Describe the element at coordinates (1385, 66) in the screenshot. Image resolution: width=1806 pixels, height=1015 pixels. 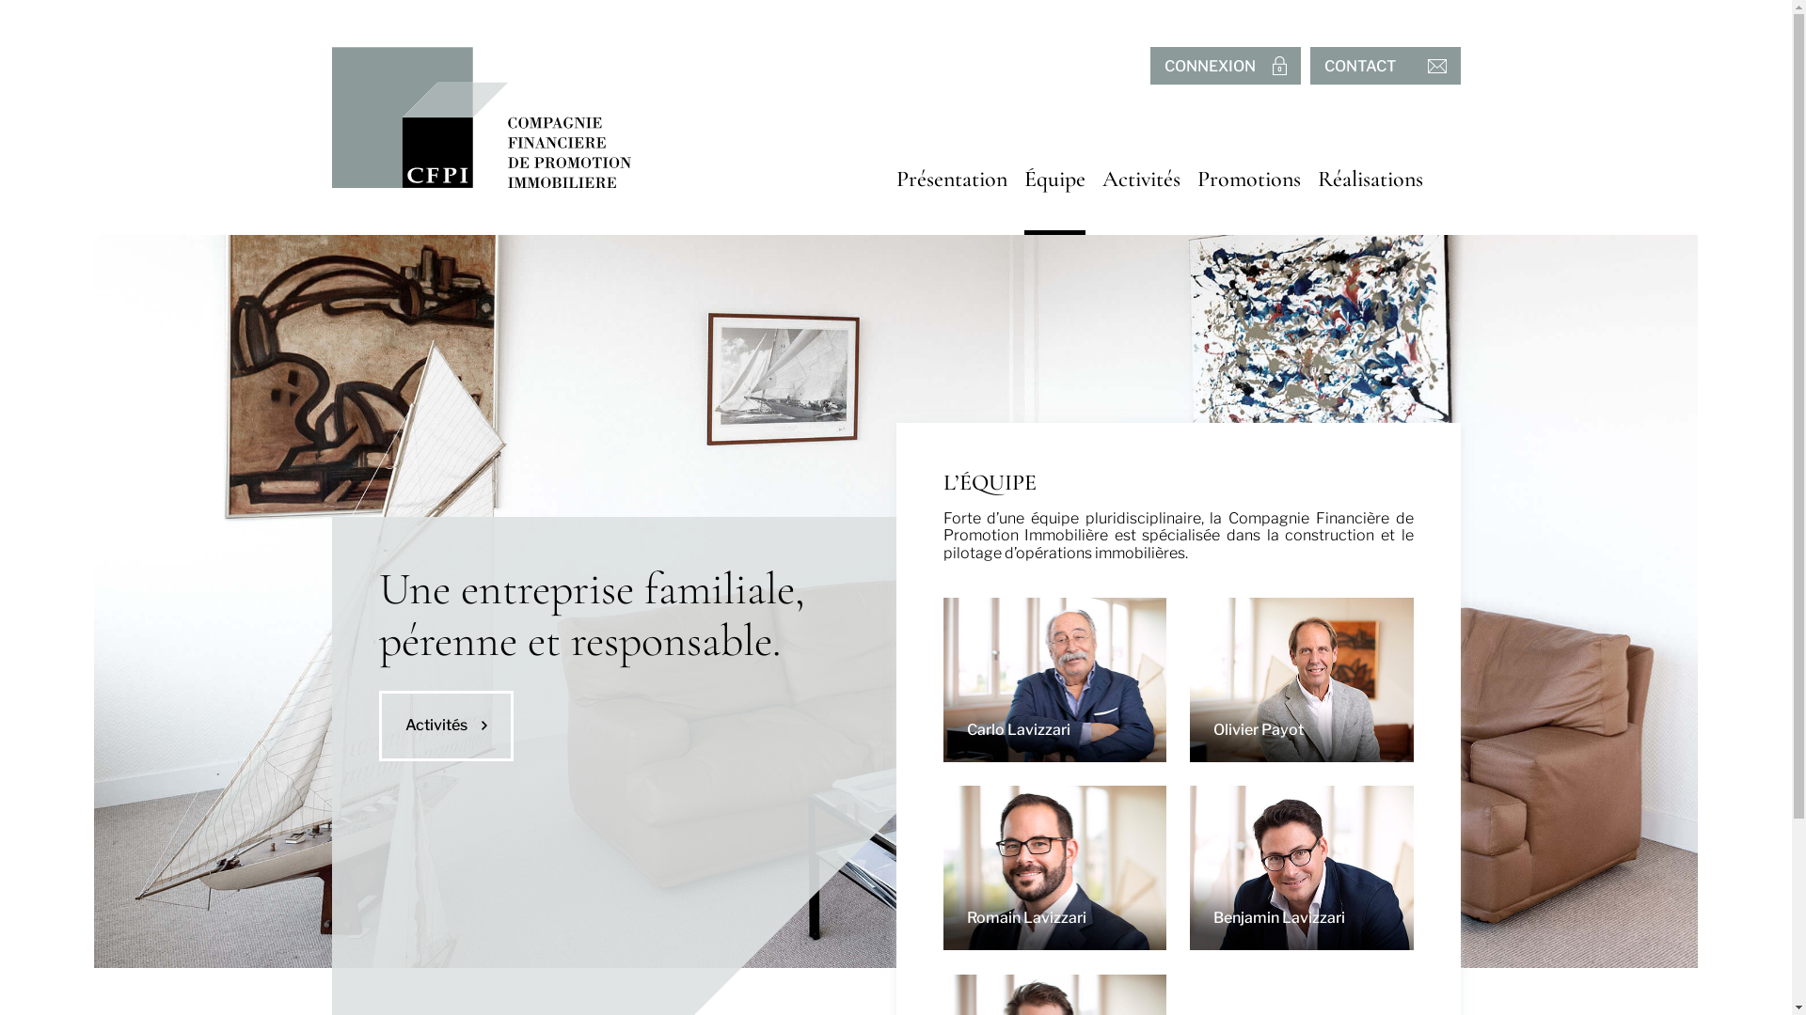
I see `CONTACT` at that location.